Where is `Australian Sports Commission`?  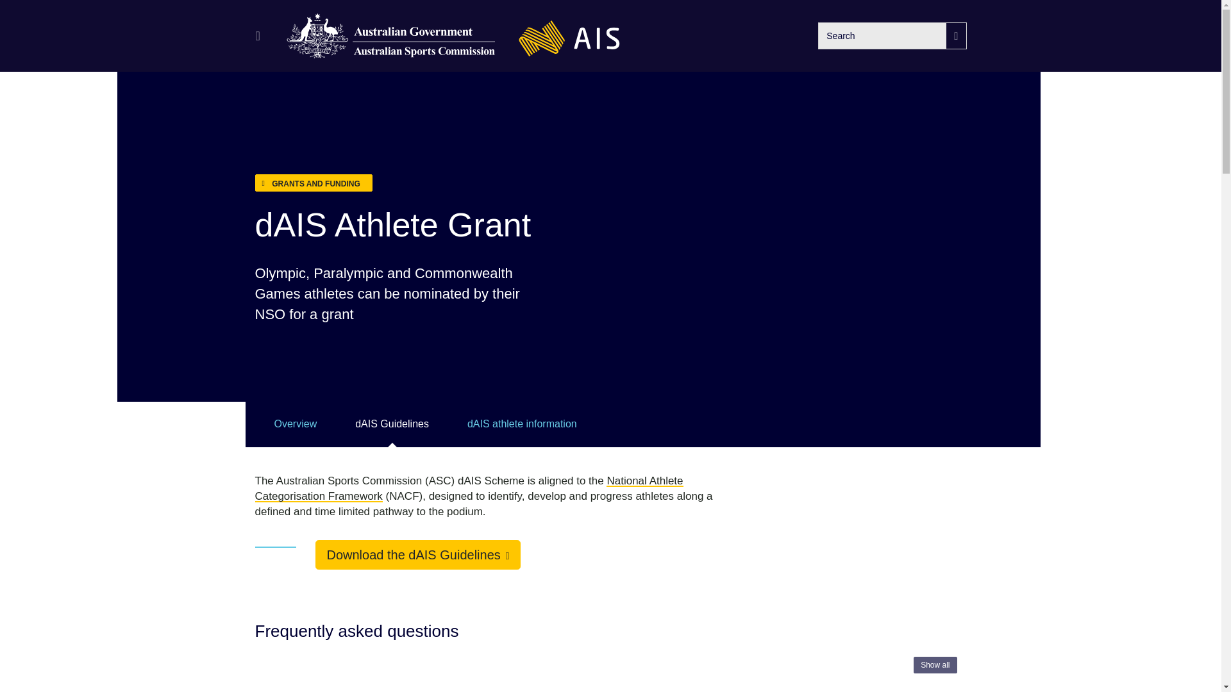
Australian Sports Commission is located at coordinates (391, 36).